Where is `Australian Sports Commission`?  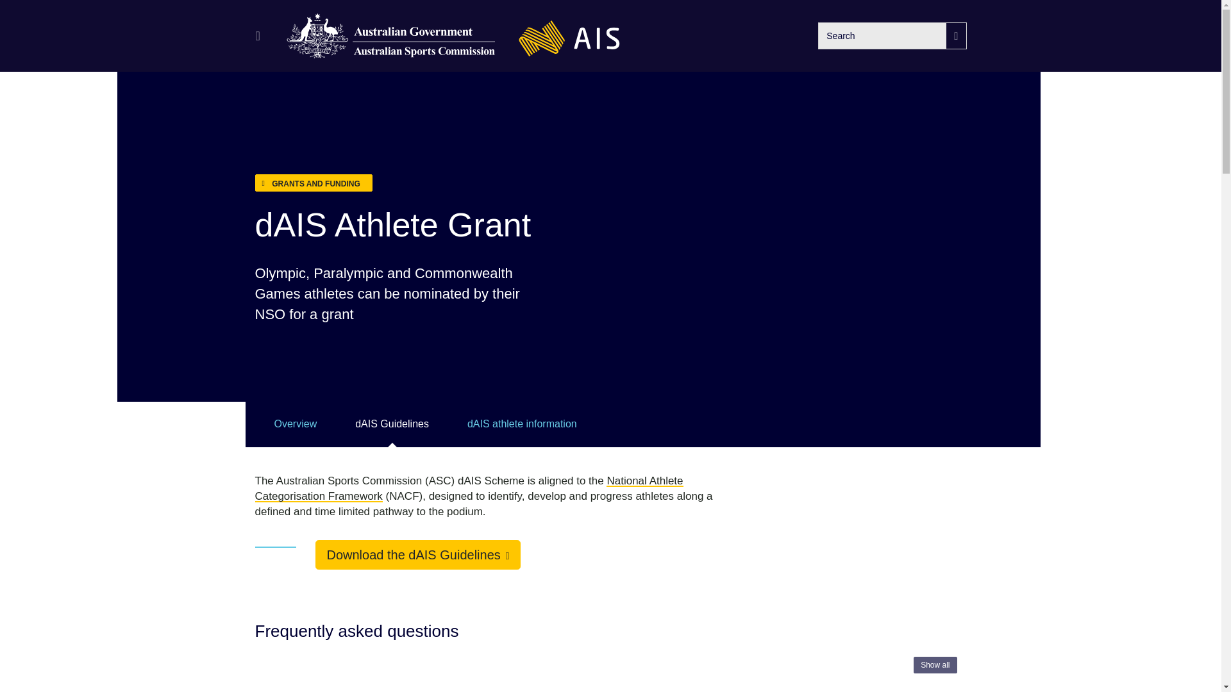
Australian Sports Commission is located at coordinates (391, 36).